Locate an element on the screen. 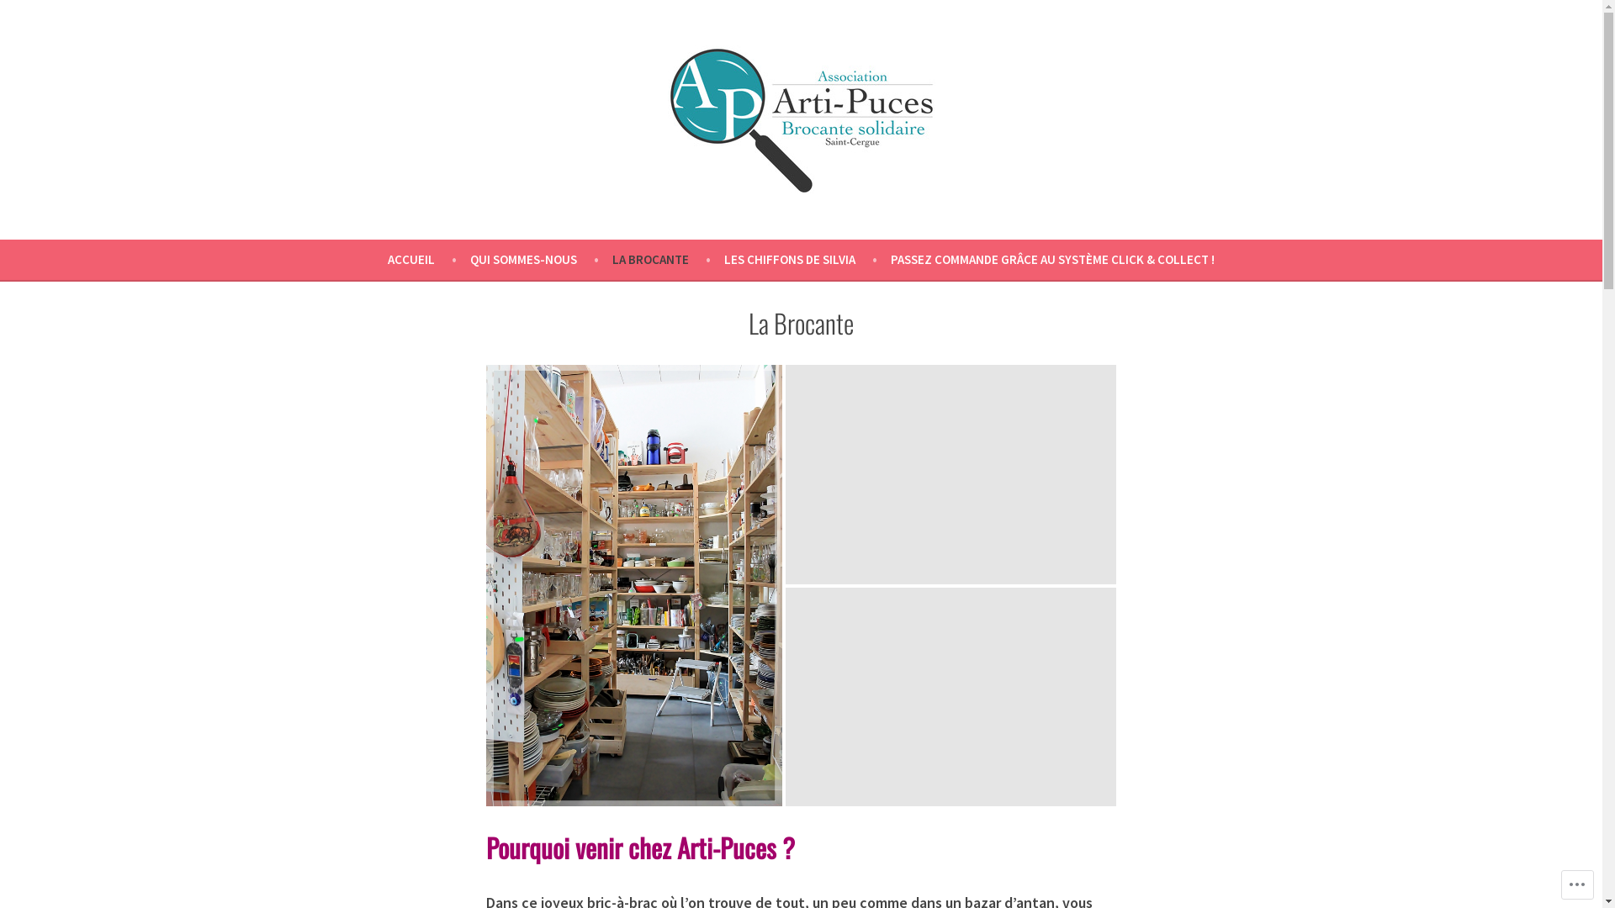 The image size is (1615, 908). QUI SOMMES-NOUS is located at coordinates (542, 260).